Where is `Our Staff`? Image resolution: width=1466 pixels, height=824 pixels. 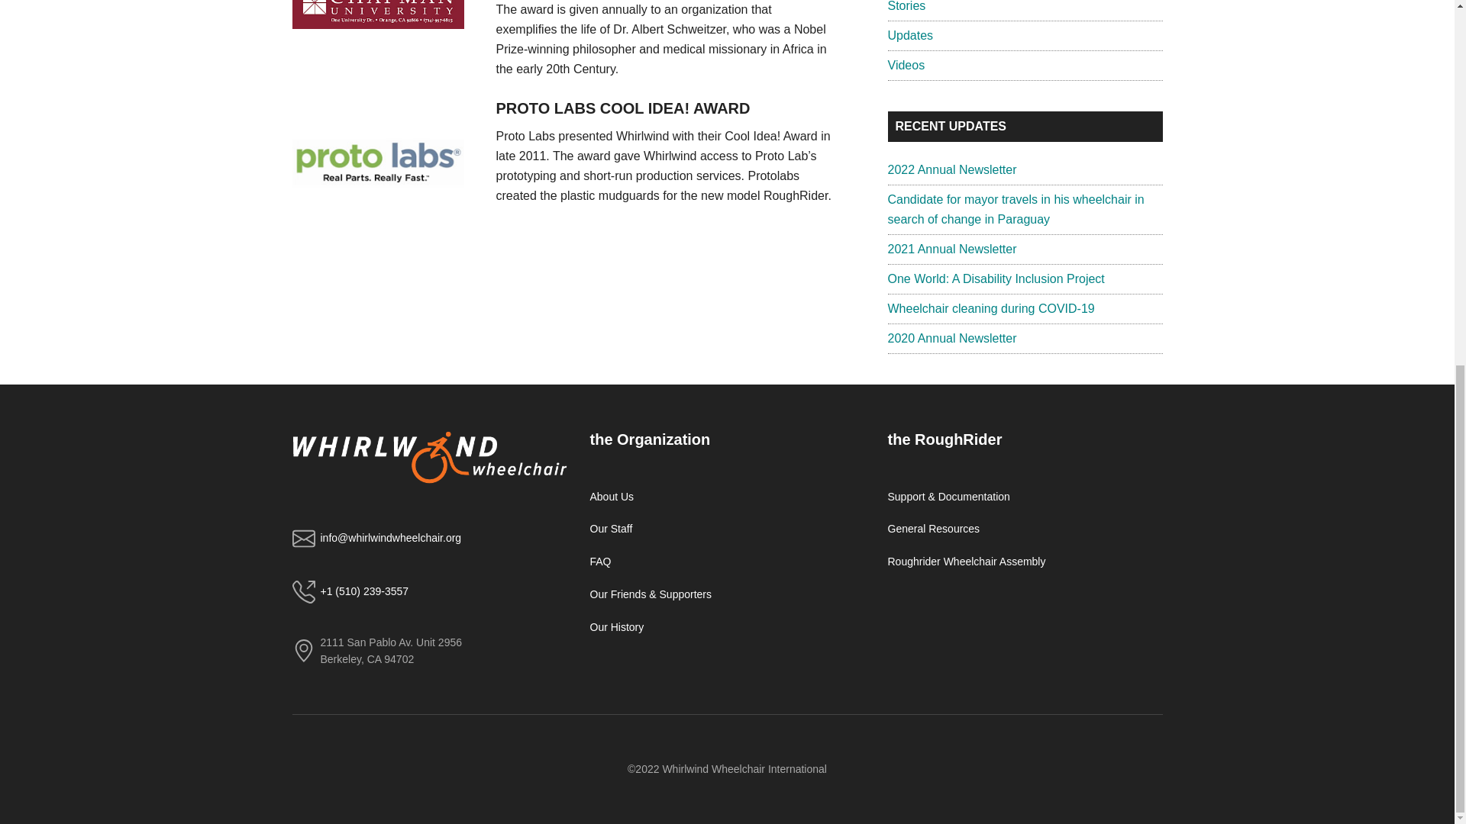
Our Staff is located at coordinates (610, 528).